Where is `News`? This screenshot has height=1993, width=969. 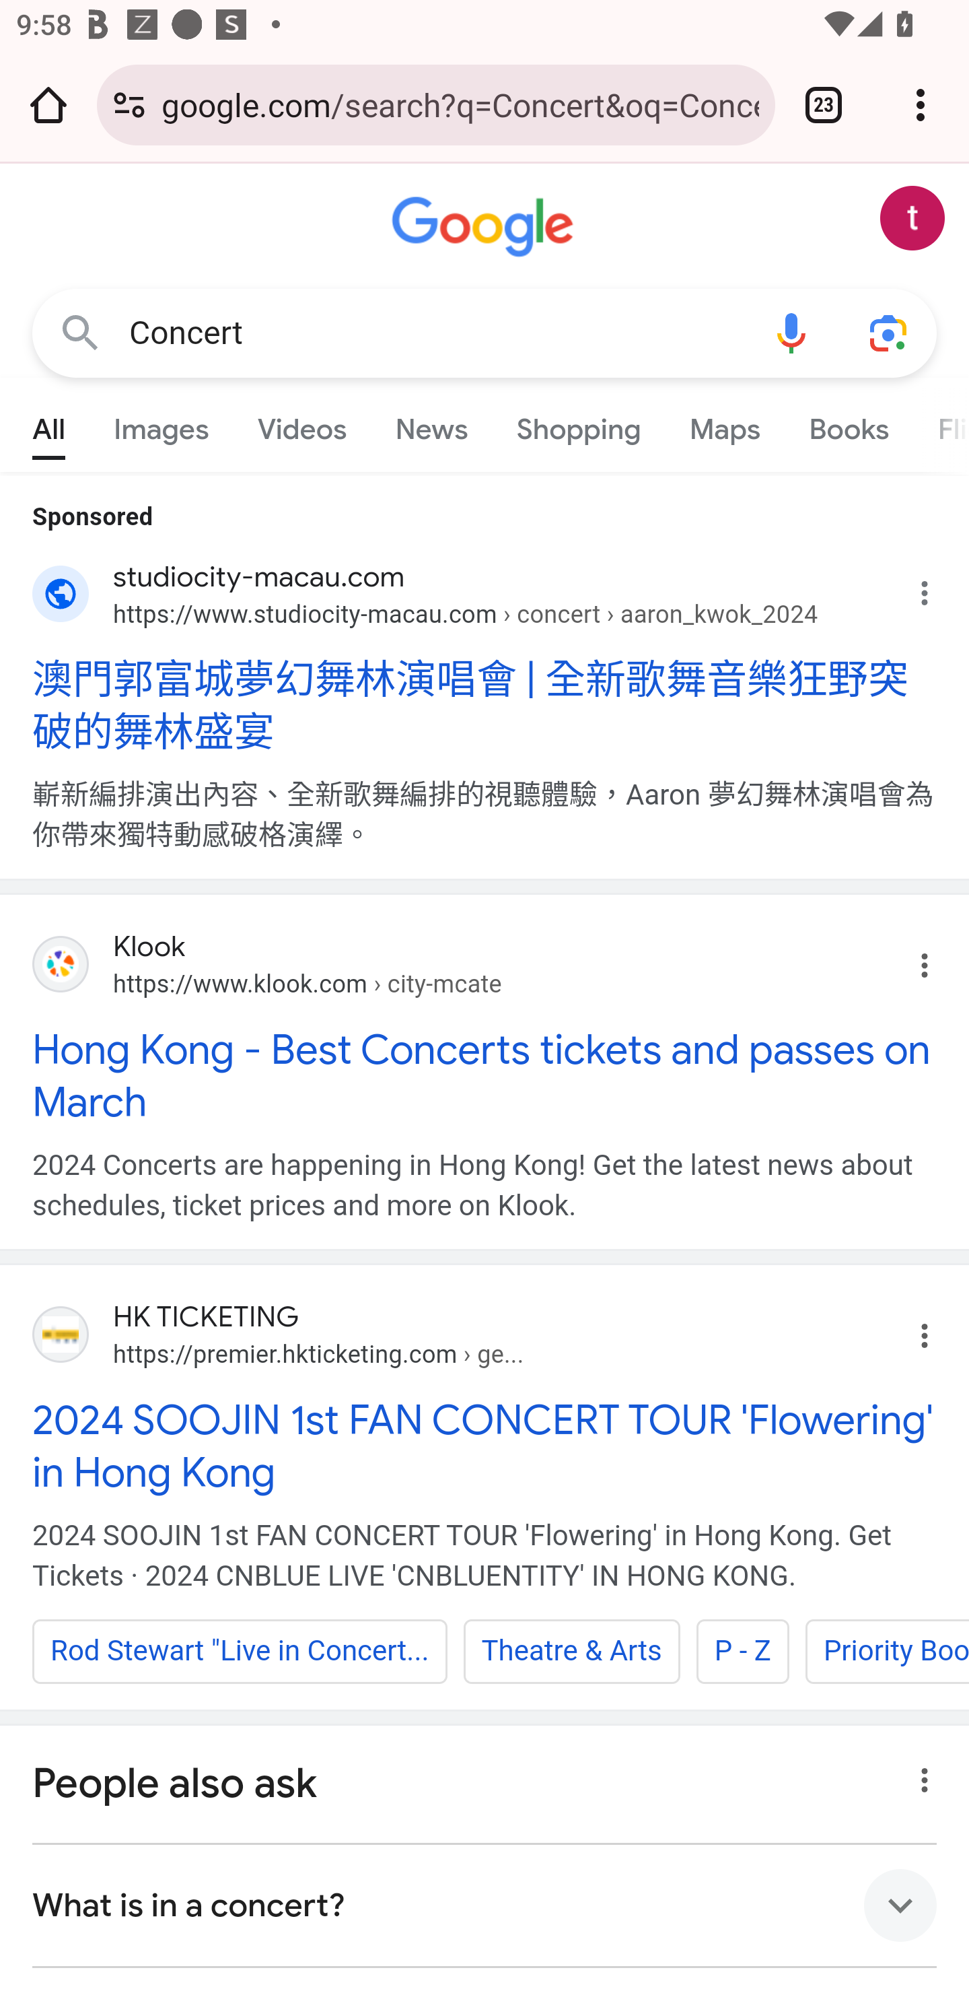 News is located at coordinates (431, 424).